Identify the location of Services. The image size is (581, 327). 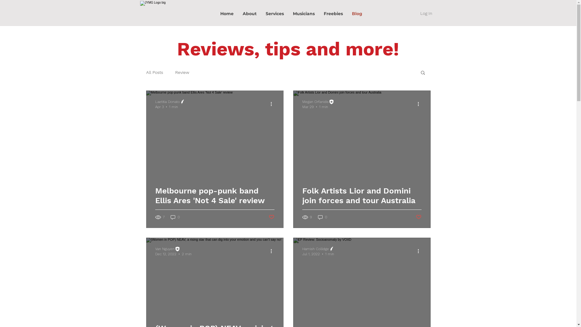
(274, 14).